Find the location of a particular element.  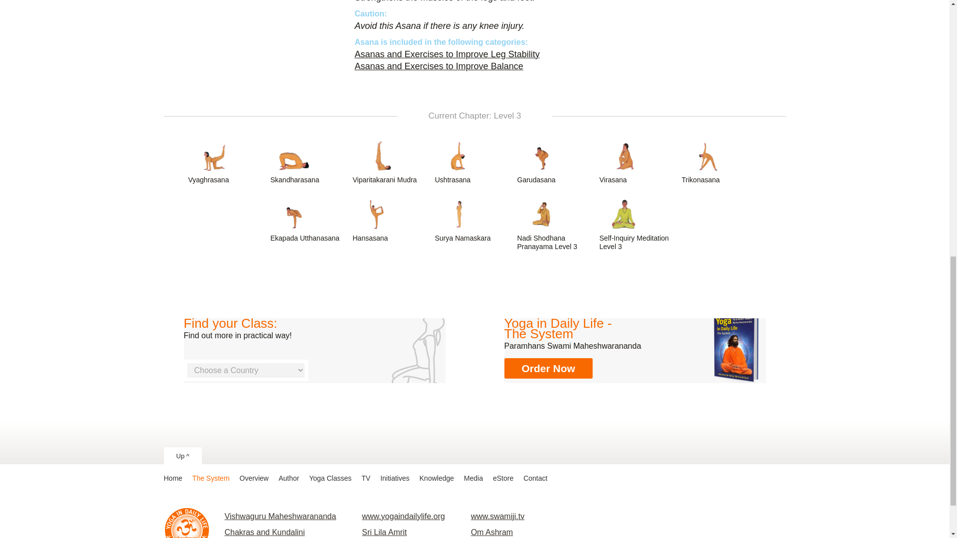

Self-Inquiry Meditation Level 3 is located at coordinates (638, 225).